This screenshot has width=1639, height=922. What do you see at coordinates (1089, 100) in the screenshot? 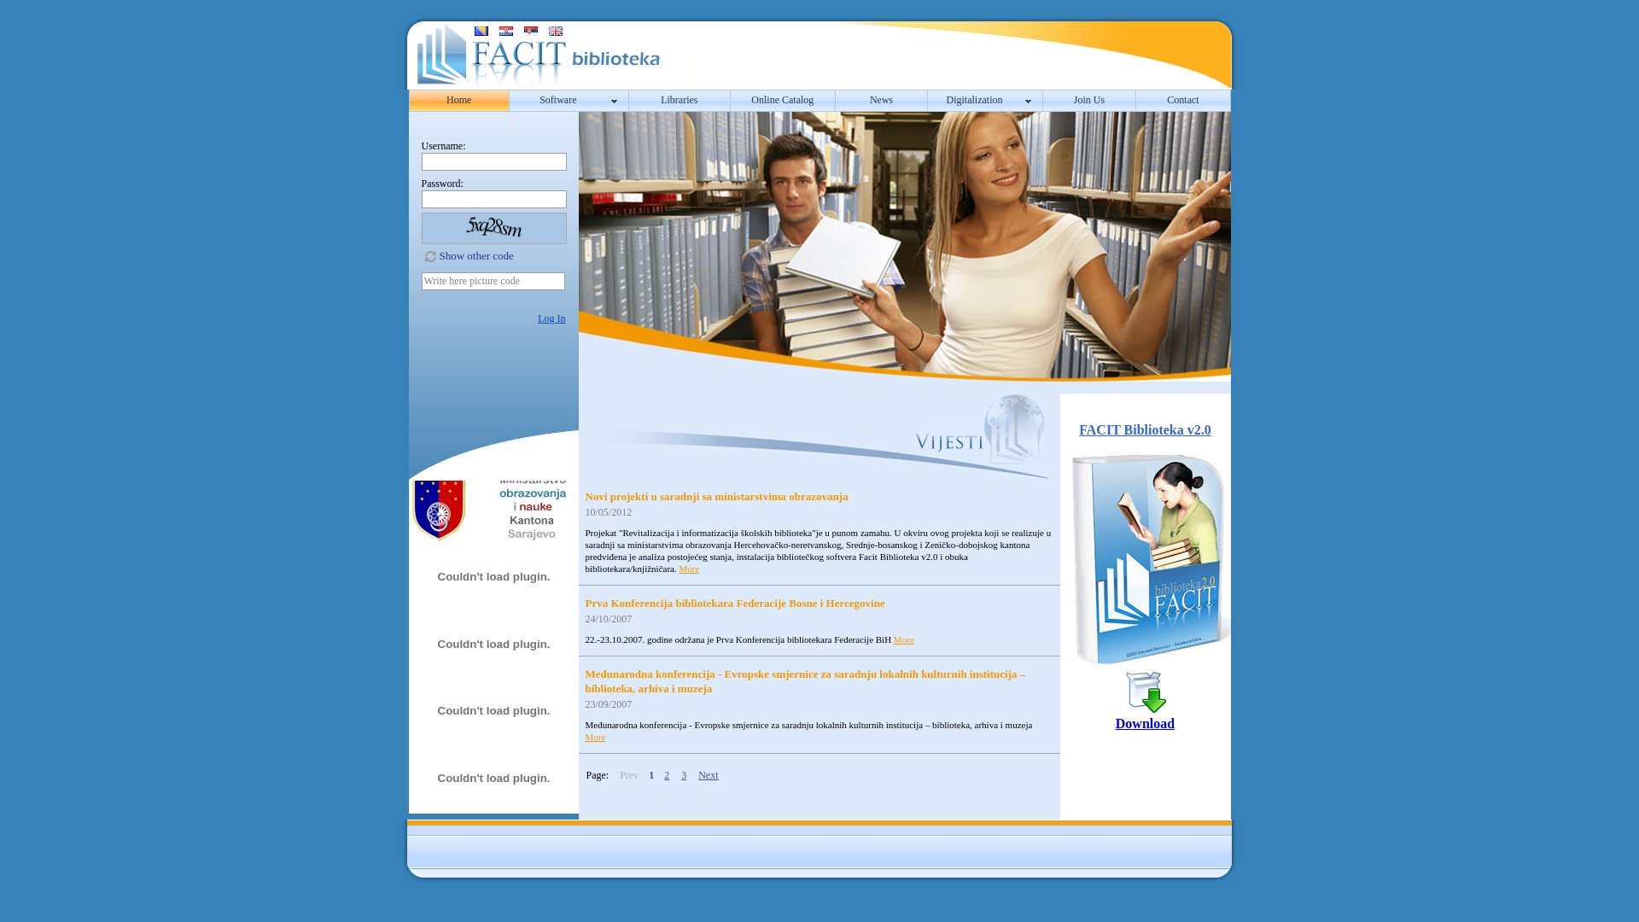
I see `Join Us` at bounding box center [1089, 100].